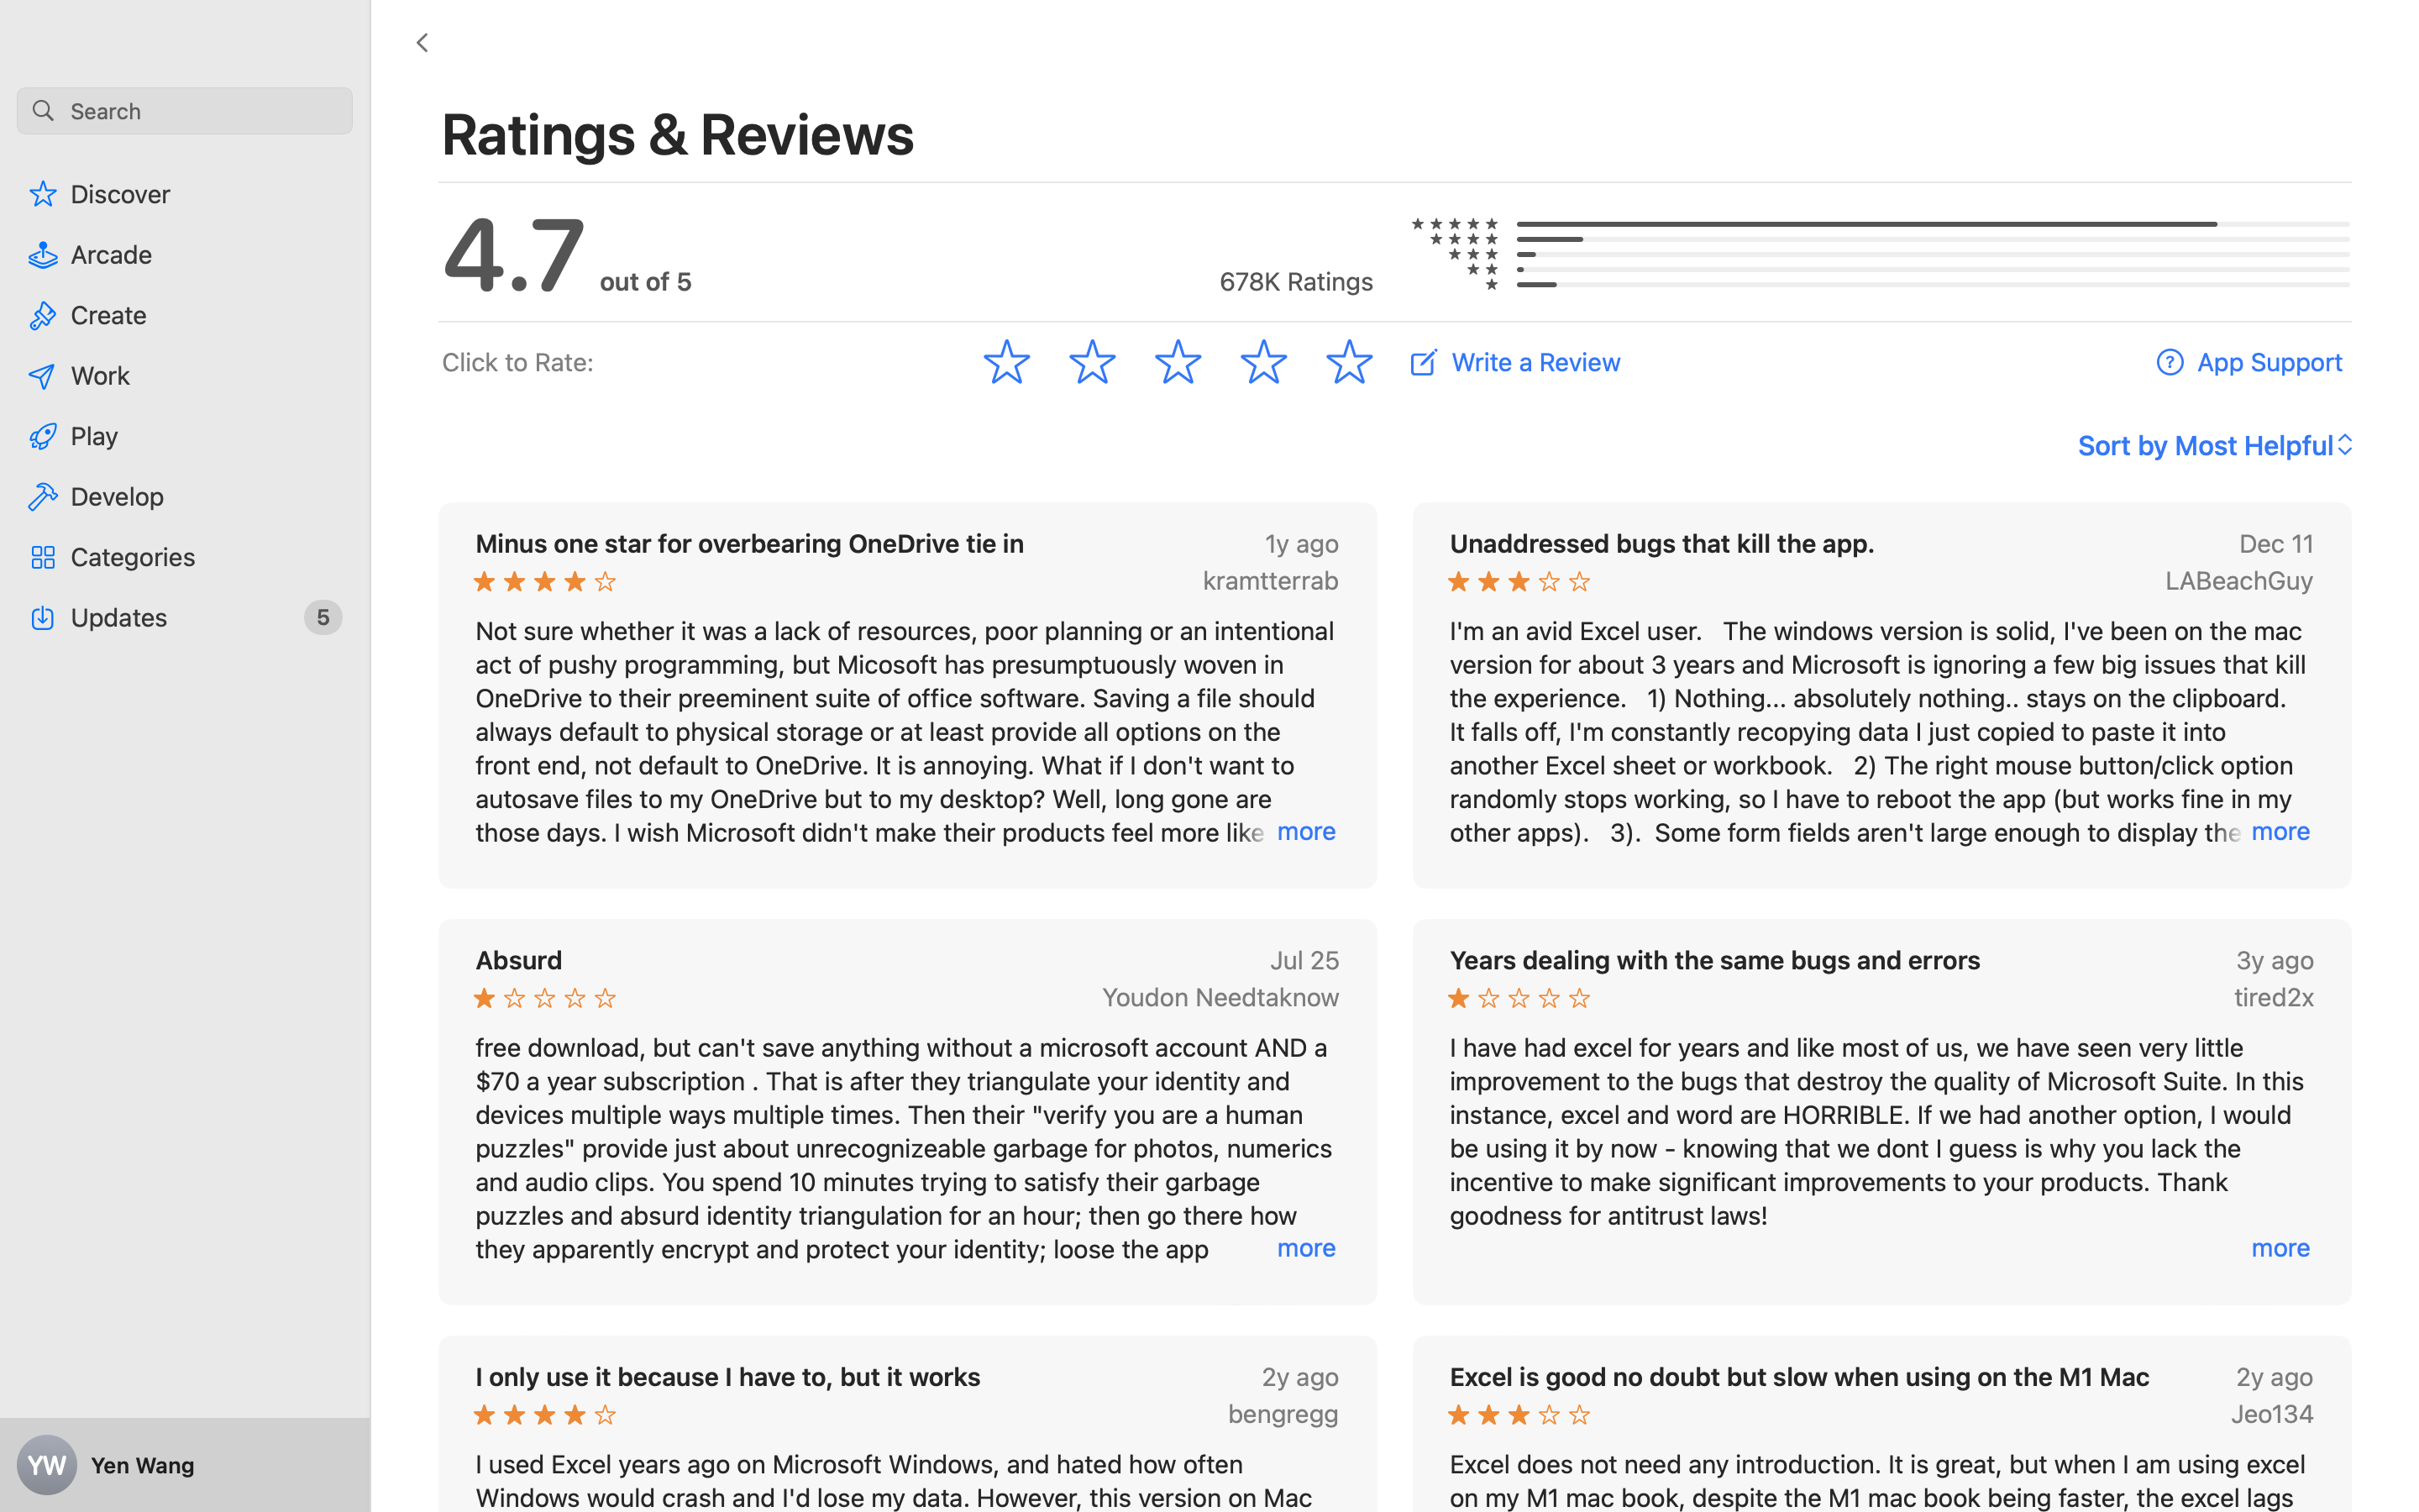 The image size is (2419, 1512). Describe the element at coordinates (908, 696) in the screenshot. I see `Minus one star for overbearing OneDrive tie in, 1y ago, four stars, kramtterrab, Not sure whether it was a lack of resources, poor planning or an intentional act of pushy programming, but Micosoft has presumptuously woven in OneDrive to their preeminent suite of office software. Saving a file should always default to physical storage or at least provide all options on the front end, not default to OneDrive. It is annoying. What if I don't want to autosave files to my OneDrive but to my desktop? Well, long gone are those days. I wish Microsoft didn't make their products feel more like Google online apps. I don't want Microsoft 365. Some people do. I get that. I want old school Microsoft power/functionaility when I download the individual software/app for one of their programs. I don't want to be forced to use OneDrive. Divorce the two, make OneDrive an option on cloud storage, but let your programming recognize OneDrive is not the default option for most Mac users` at that location.